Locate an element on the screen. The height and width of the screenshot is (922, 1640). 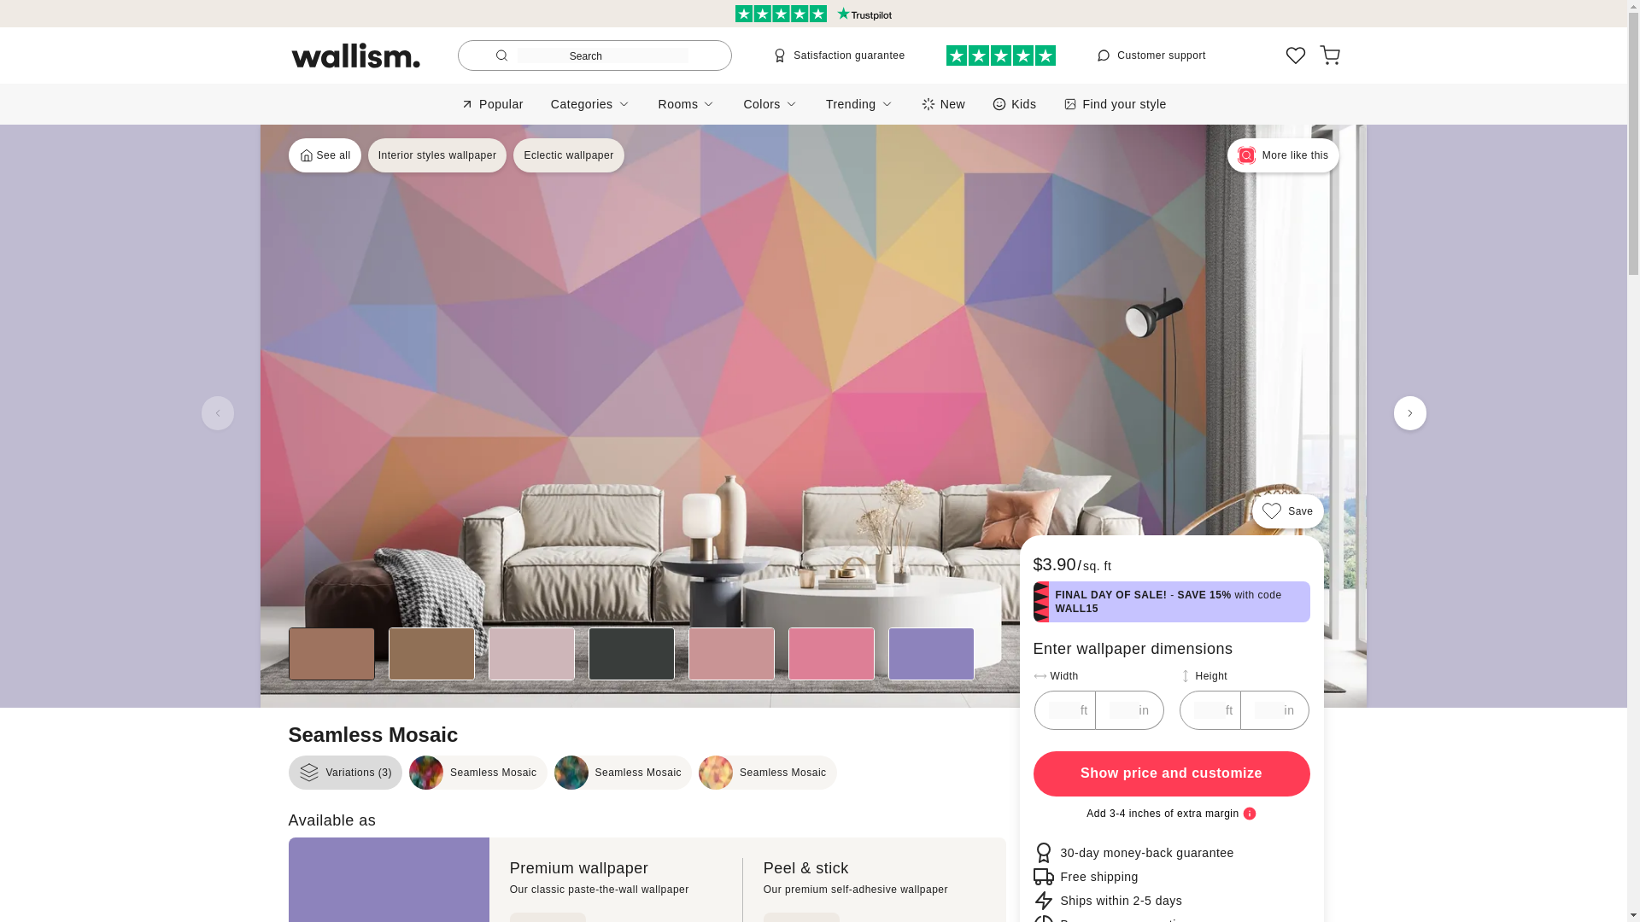
Customer support is located at coordinates (1151, 55).